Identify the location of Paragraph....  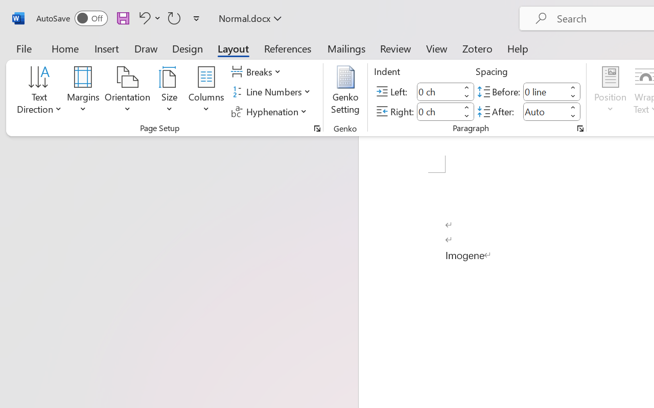
(580, 129).